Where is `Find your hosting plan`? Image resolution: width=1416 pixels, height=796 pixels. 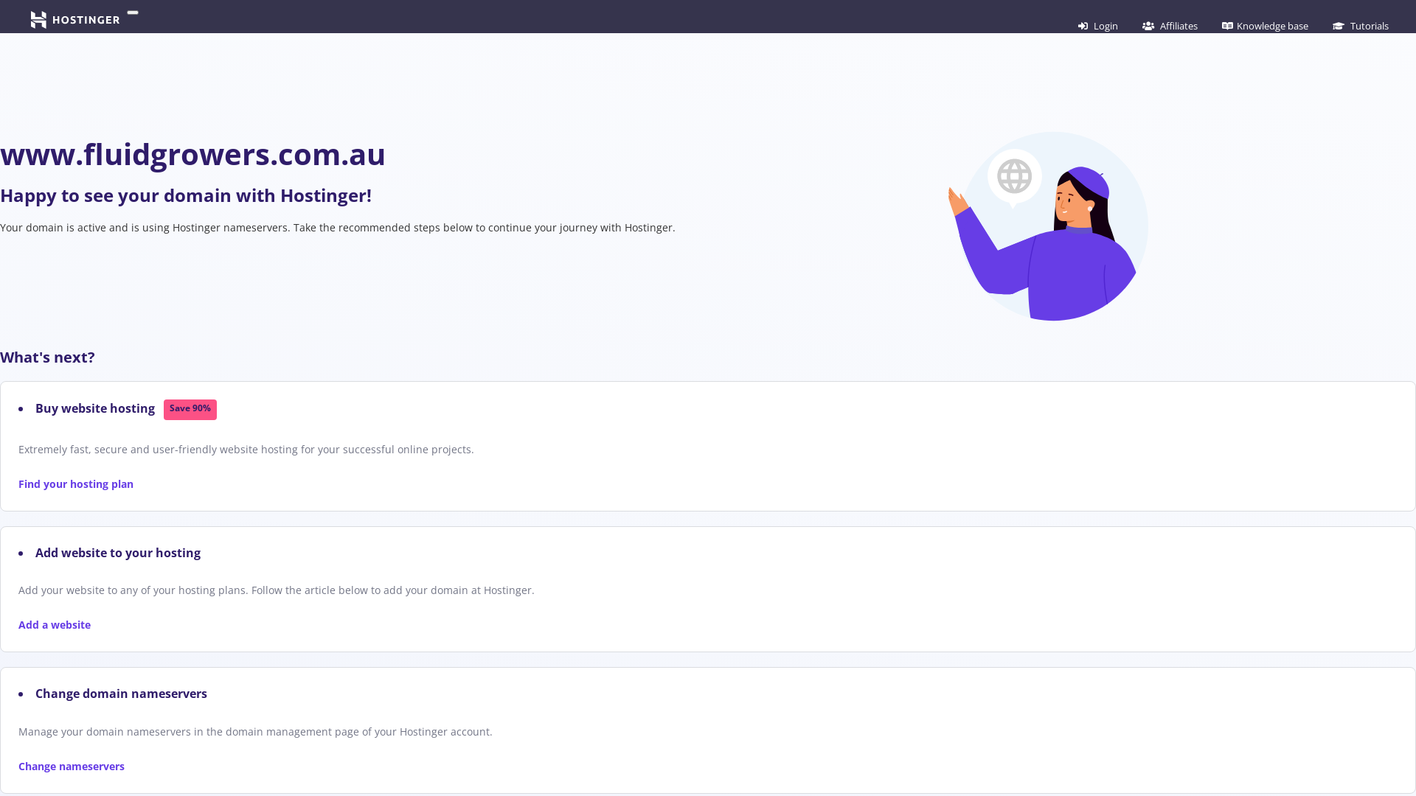 Find your hosting plan is located at coordinates (76, 483).